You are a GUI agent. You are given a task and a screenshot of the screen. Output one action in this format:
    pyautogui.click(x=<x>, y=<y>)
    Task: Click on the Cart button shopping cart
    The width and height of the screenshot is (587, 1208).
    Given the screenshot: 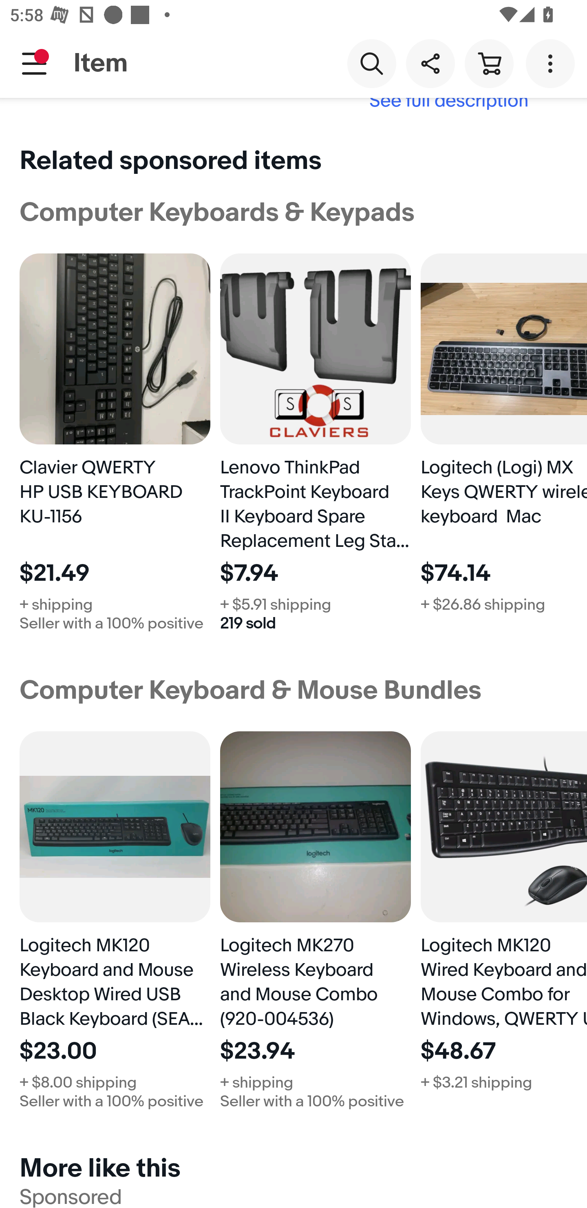 What is the action you would take?
    pyautogui.click(x=489, y=63)
    